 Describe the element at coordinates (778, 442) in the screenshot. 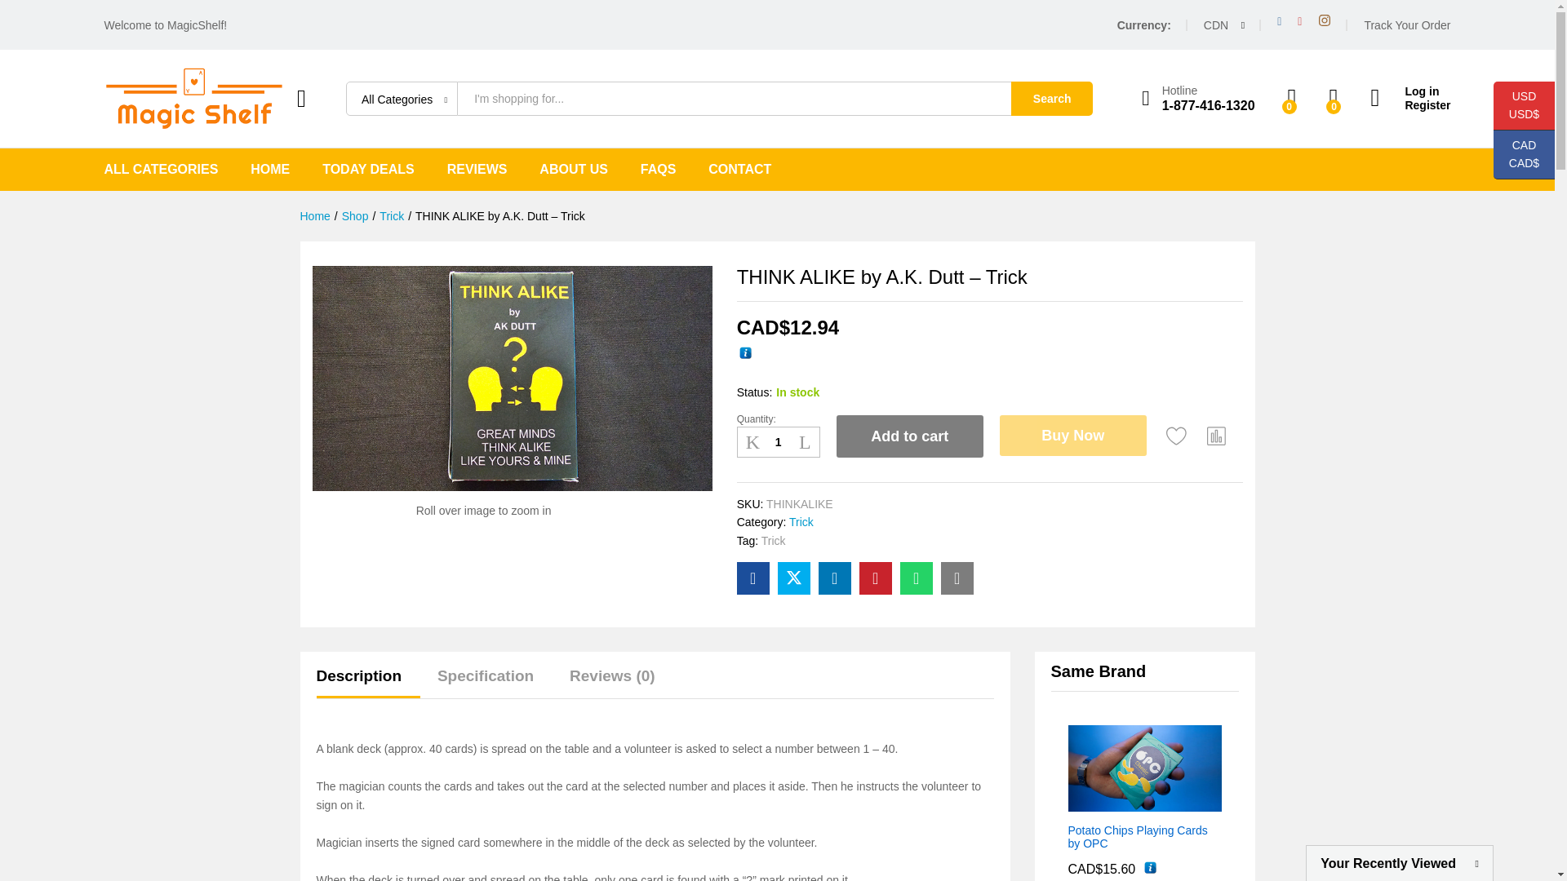

I see `Qty` at that location.